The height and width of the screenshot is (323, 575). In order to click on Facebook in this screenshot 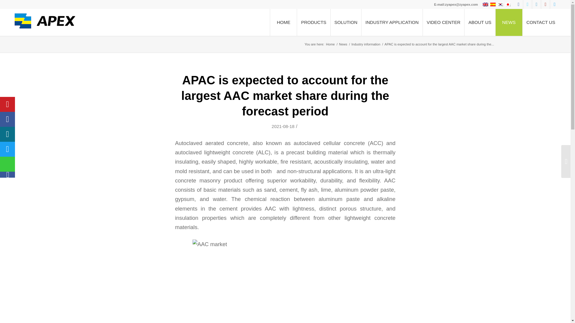, I will do `click(518, 4)`.